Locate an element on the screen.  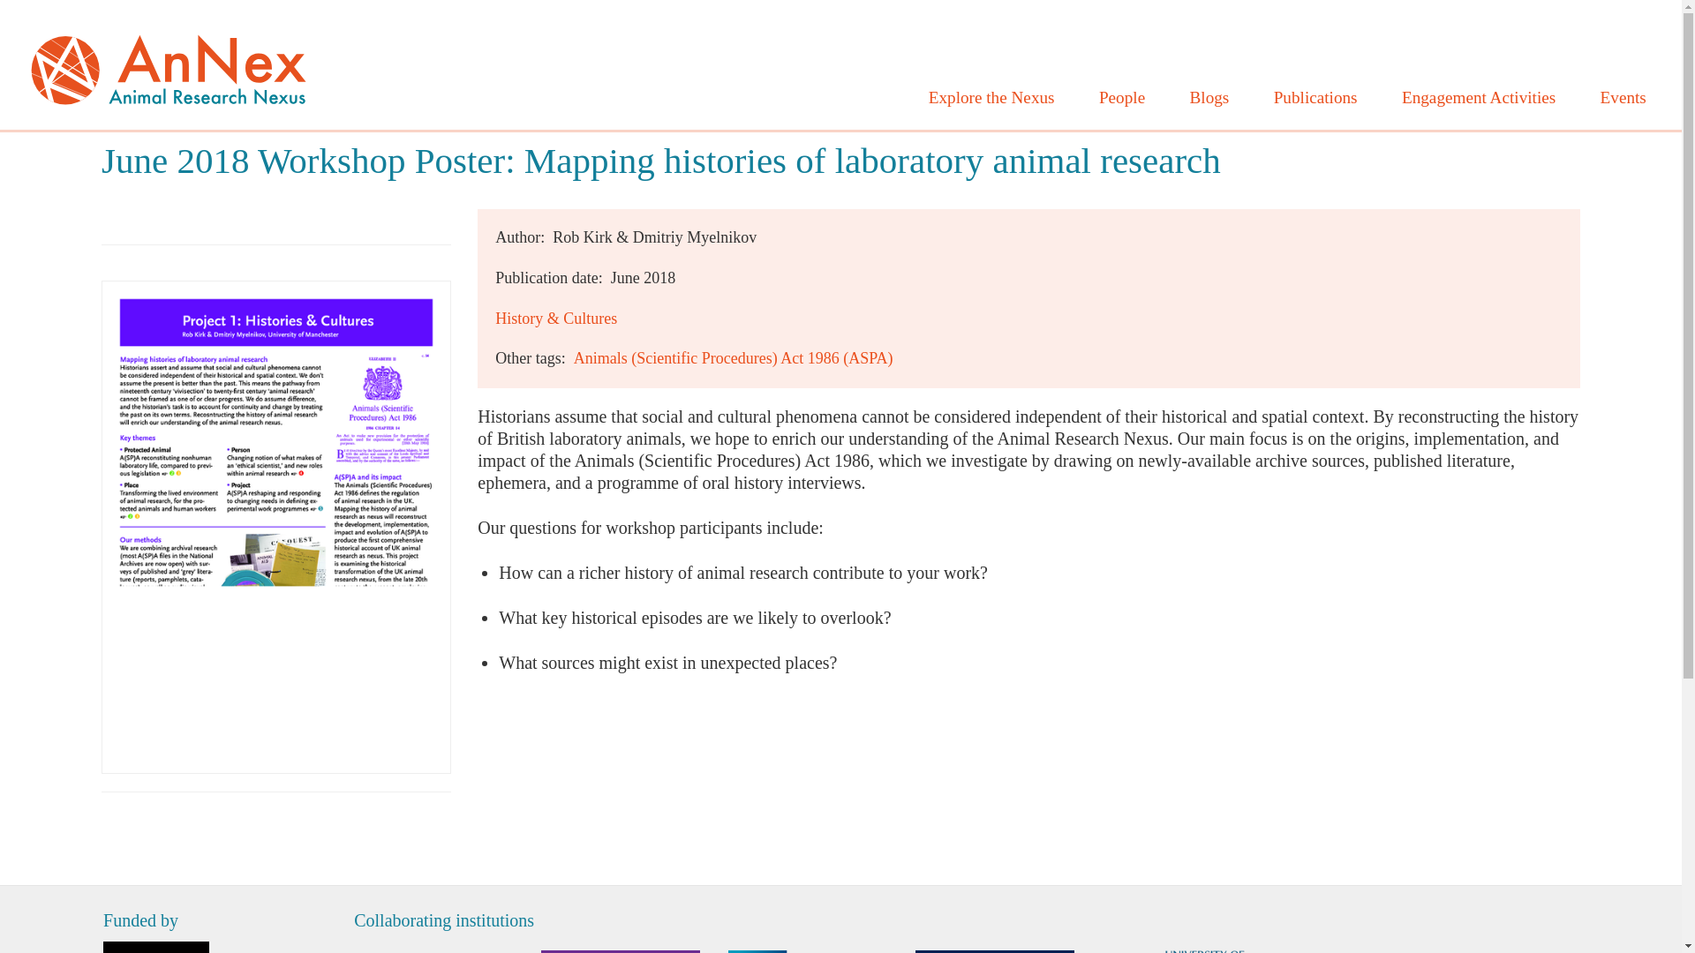
Blogs is located at coordinates (1209, 98).